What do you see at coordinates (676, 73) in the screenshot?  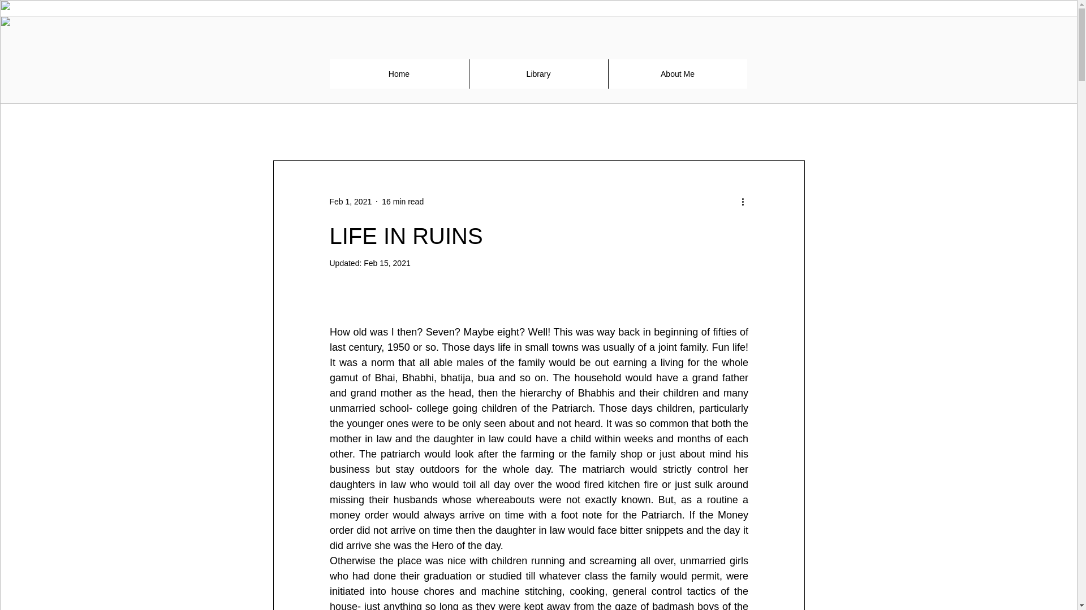 I see `About Me` at bounding box center [676, 73].